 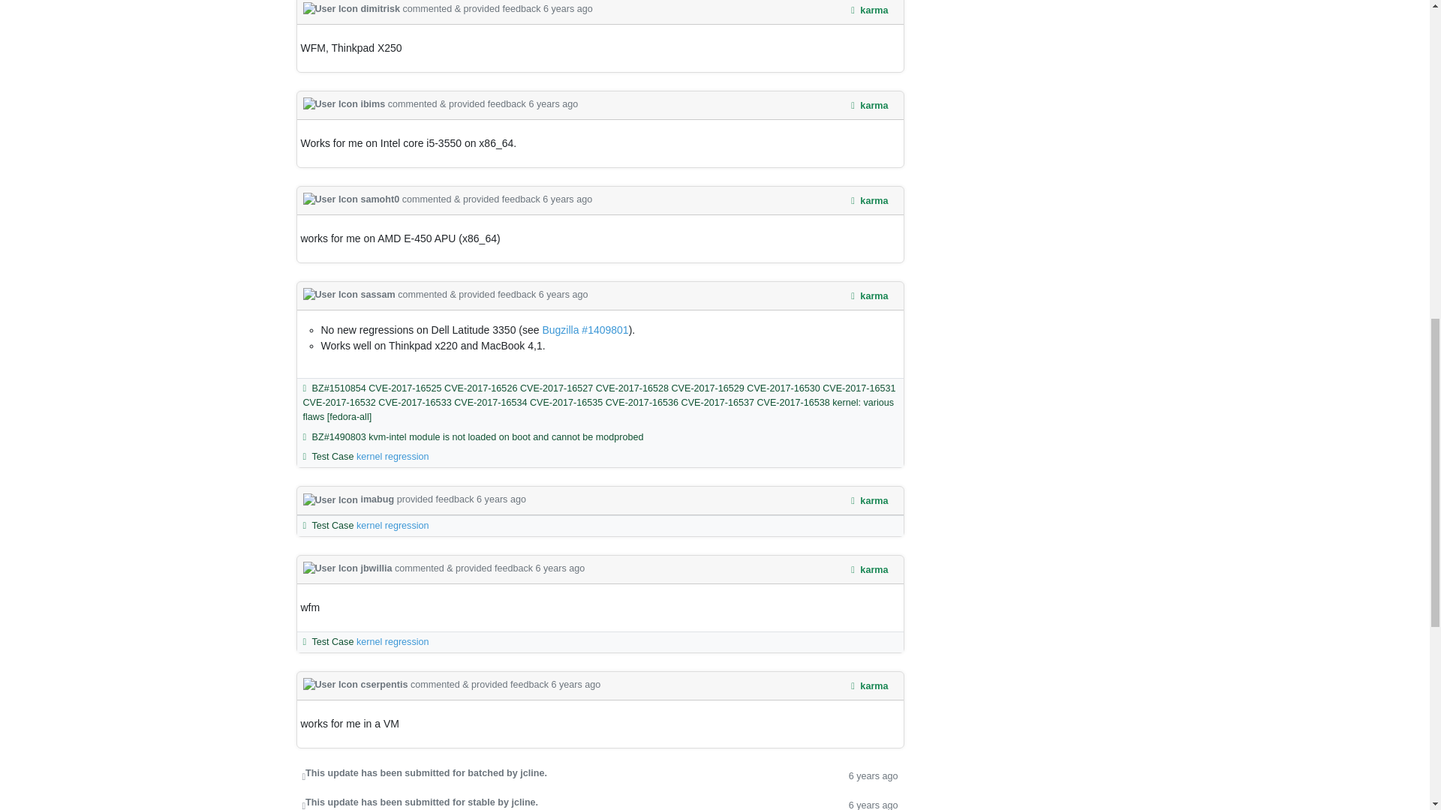 What do you see at coordinates (393, 526) in the screenshot?
I see `kernel regression` at bounding box center [393, 526].